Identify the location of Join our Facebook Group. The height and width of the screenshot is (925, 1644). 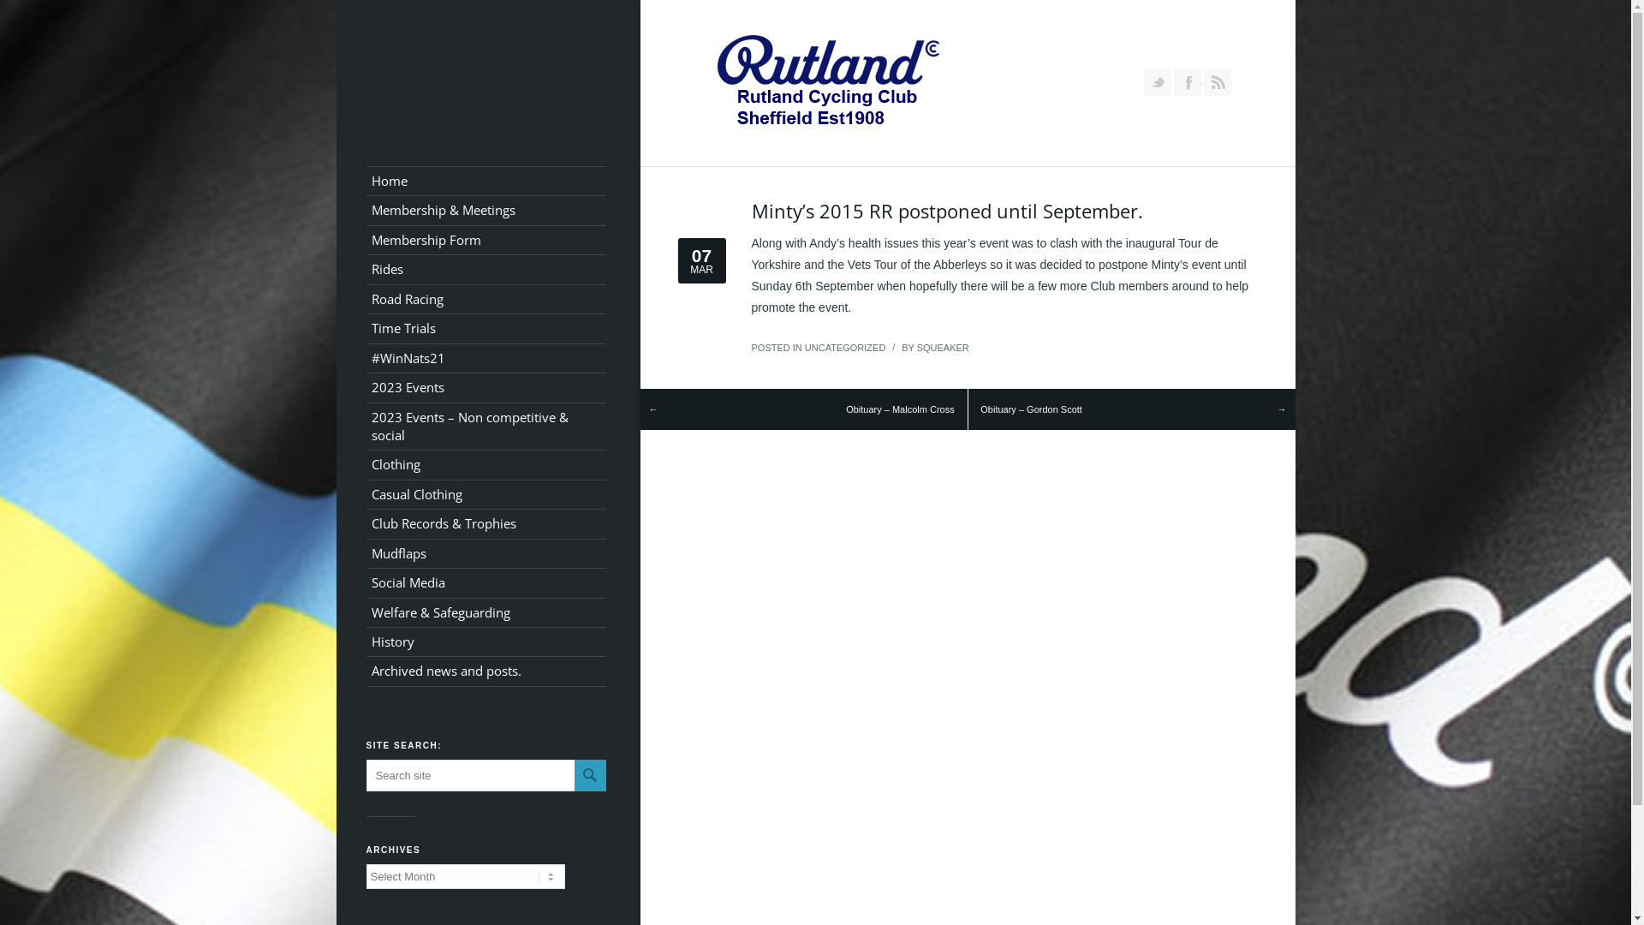
(1187, 82).